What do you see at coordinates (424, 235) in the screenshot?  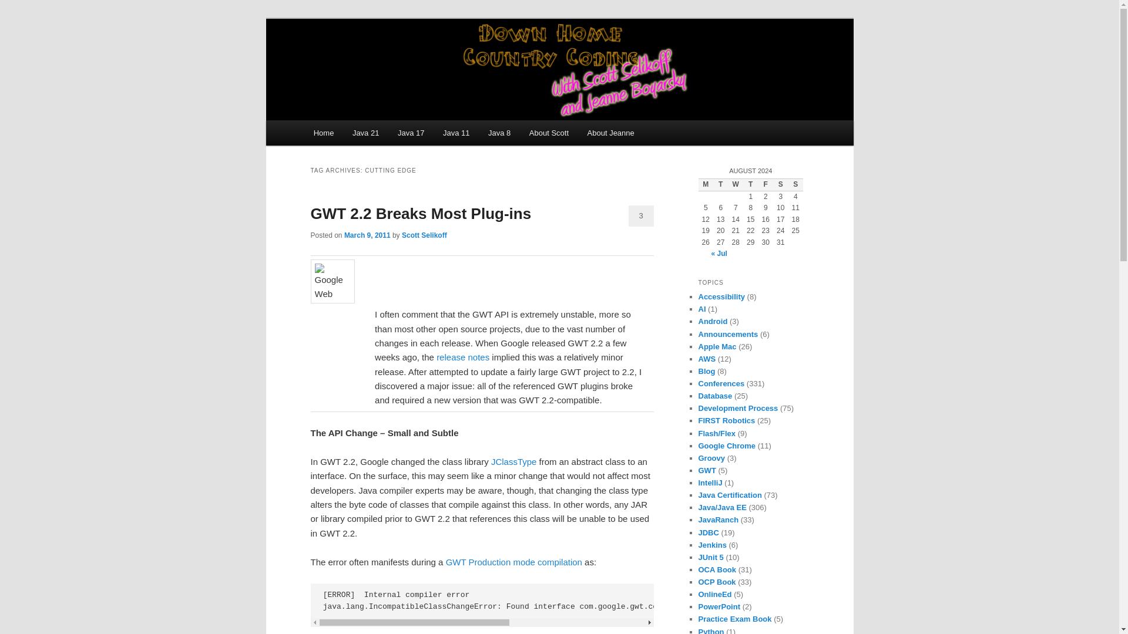 I see `View all posts by Scott Selikoff` at bounding box center [424, 235].